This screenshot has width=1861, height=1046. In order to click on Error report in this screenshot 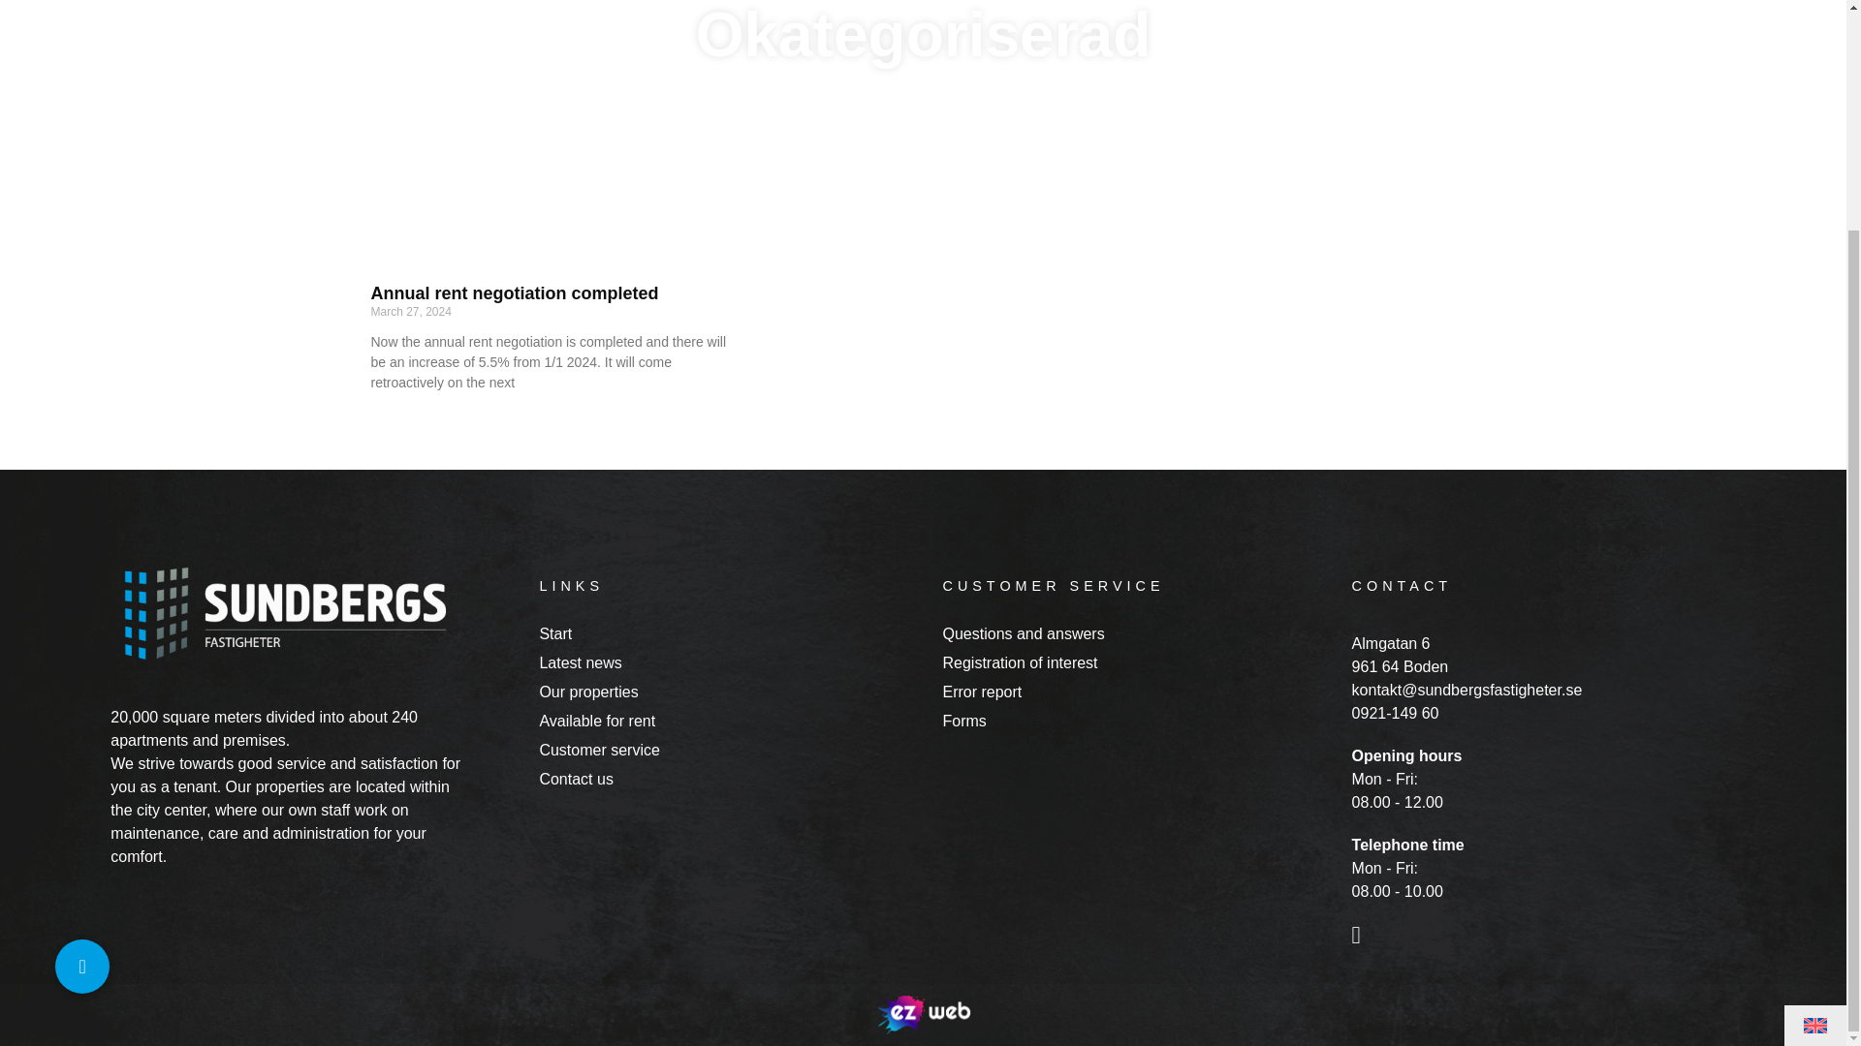, I will do `click(1134, 689)`.